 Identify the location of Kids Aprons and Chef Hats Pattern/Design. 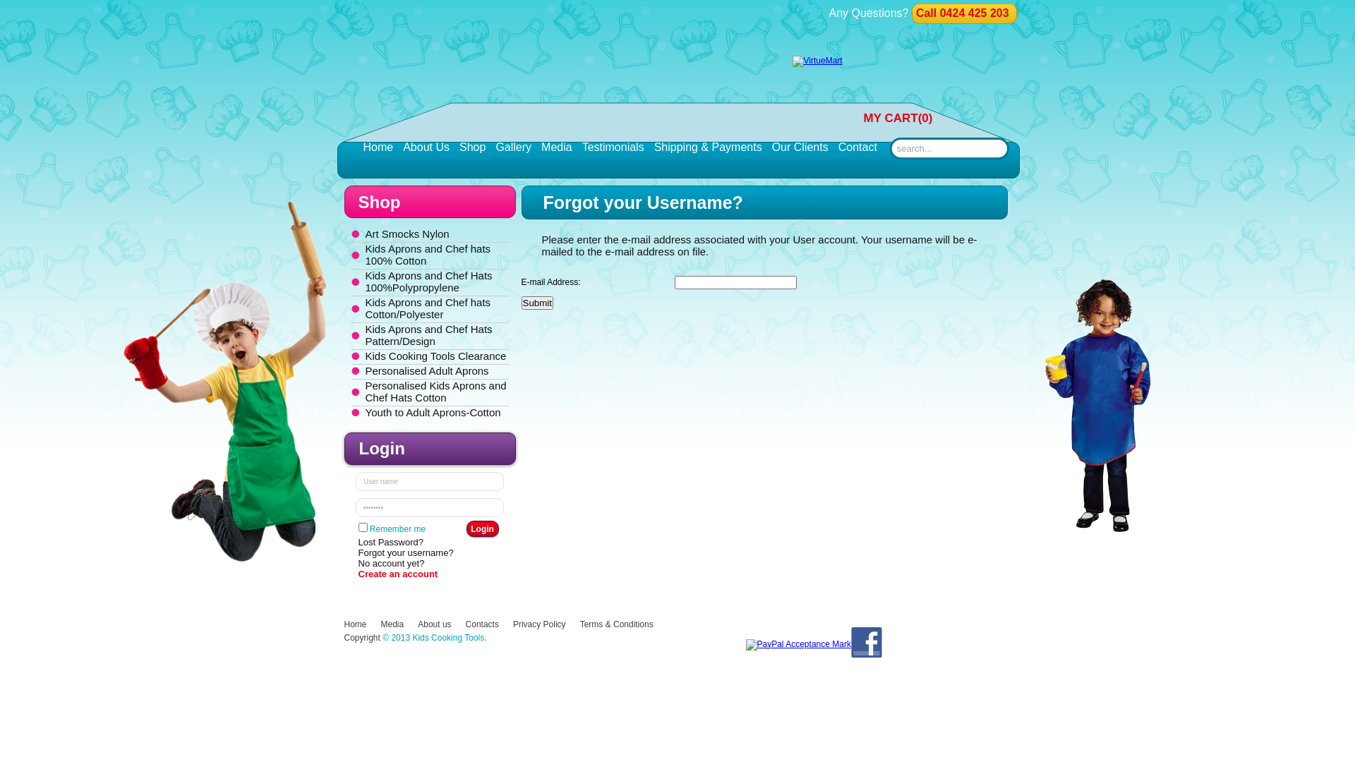
(429, 335).